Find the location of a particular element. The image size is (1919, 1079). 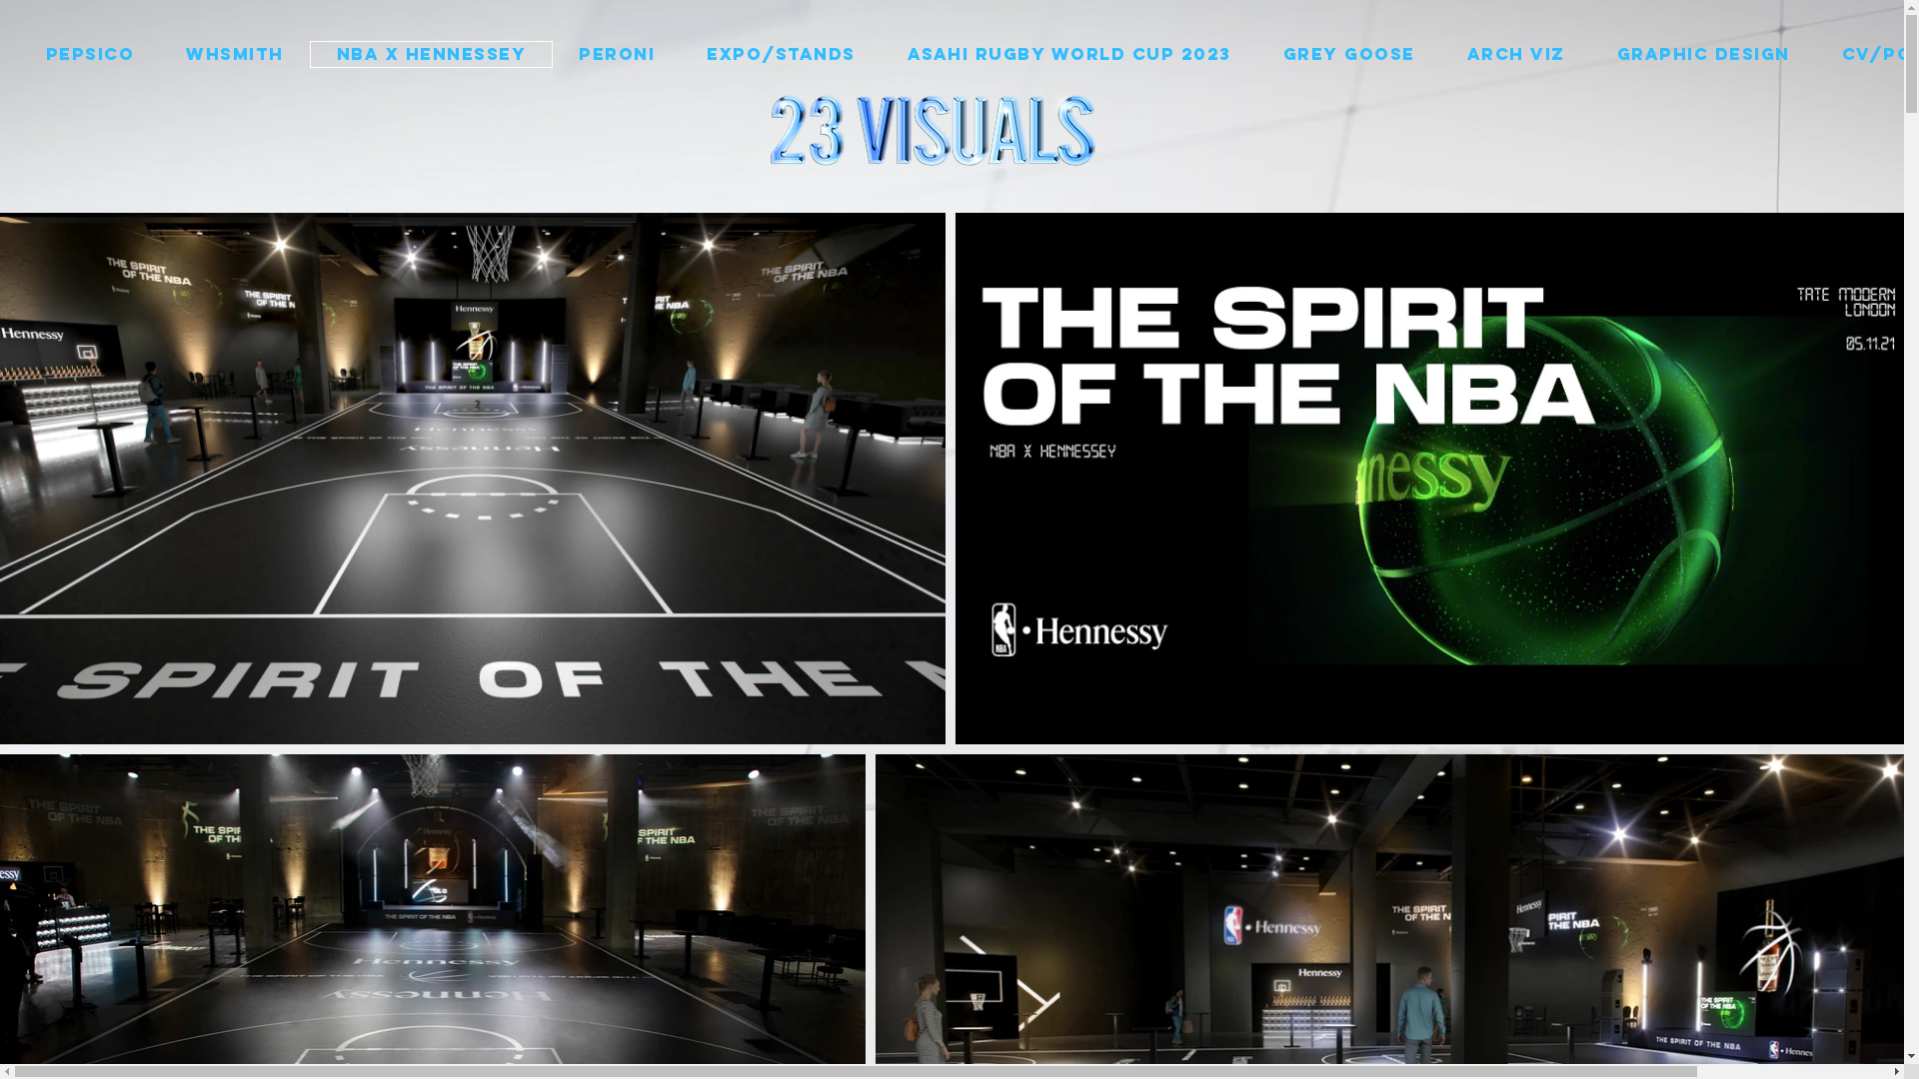

WHSMITH is located at coordinates (235, 54).